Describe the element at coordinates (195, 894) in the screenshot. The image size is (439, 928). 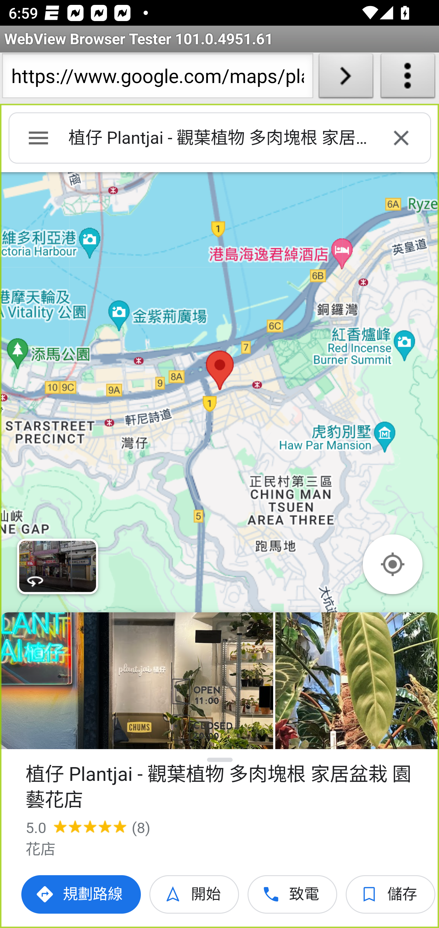
I see `開始` at that location.